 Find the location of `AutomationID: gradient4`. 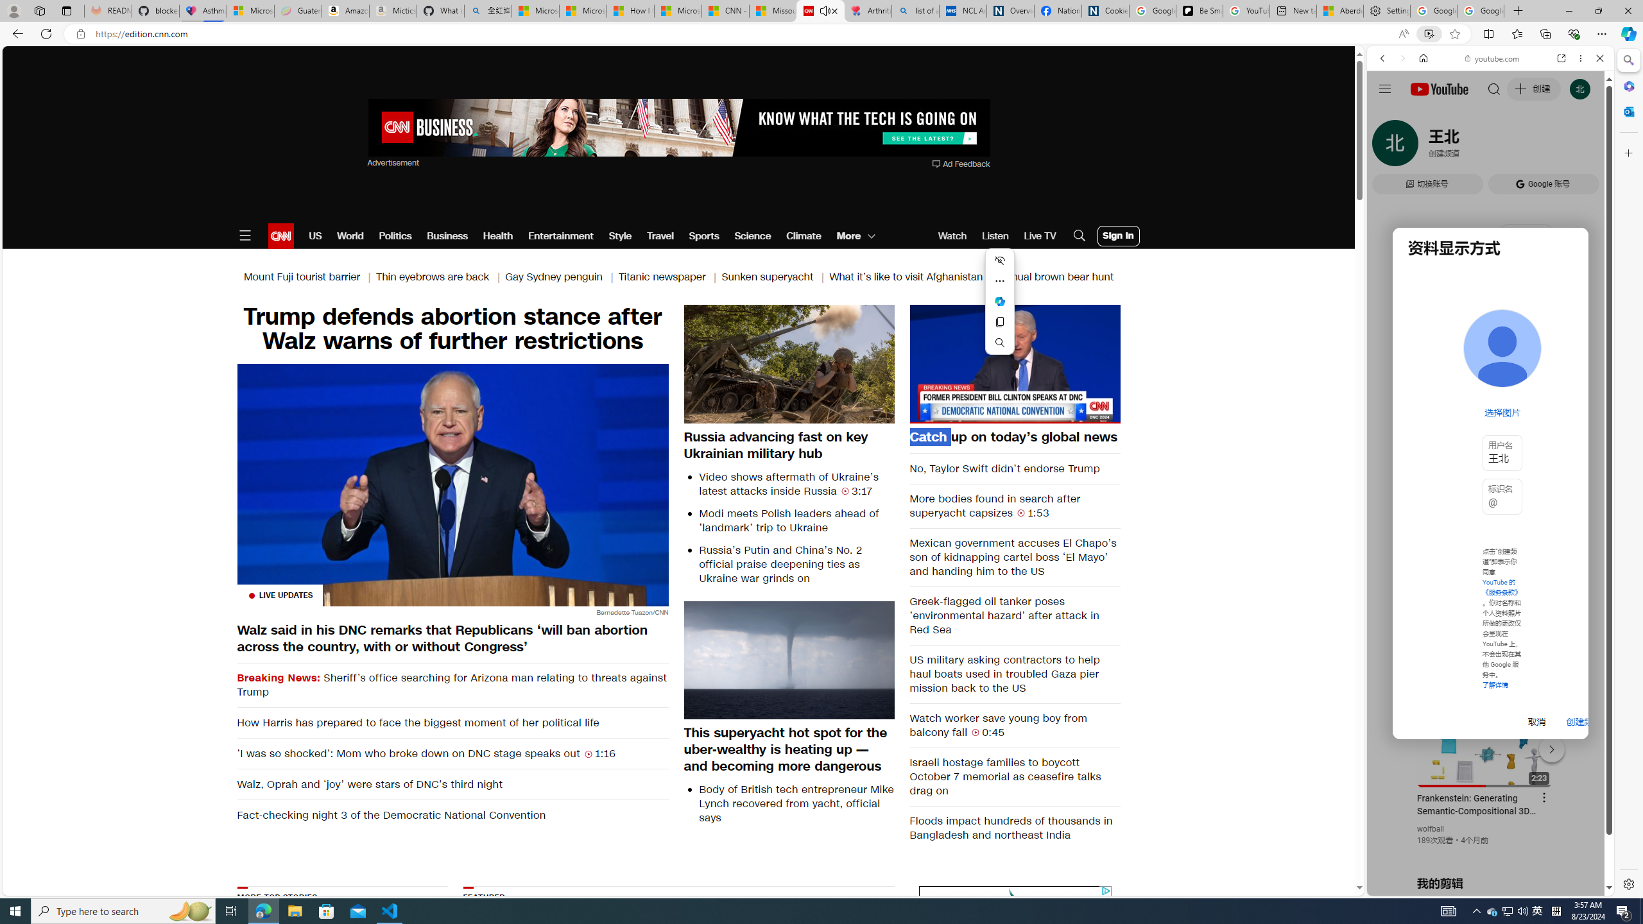

AutomationID: gradient4 is located at coordinates (825, 963).